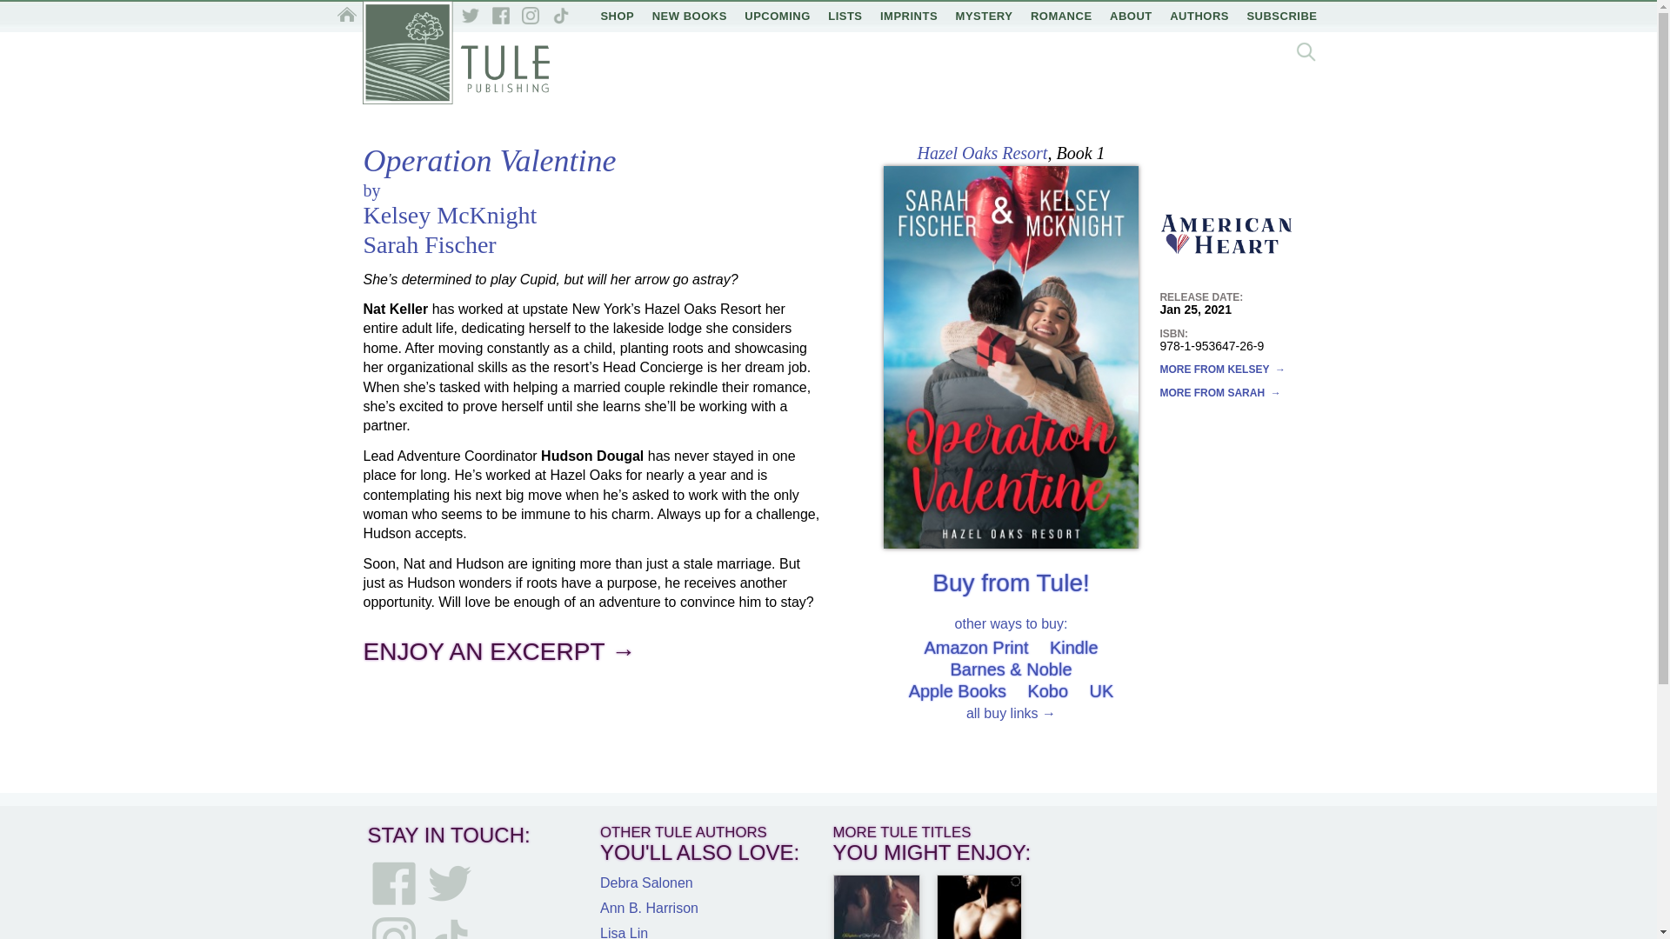 The image size is (1670, 939). Describe the element at coordinates (449, 883) in the screenshot. I see `Twitter` at that location.